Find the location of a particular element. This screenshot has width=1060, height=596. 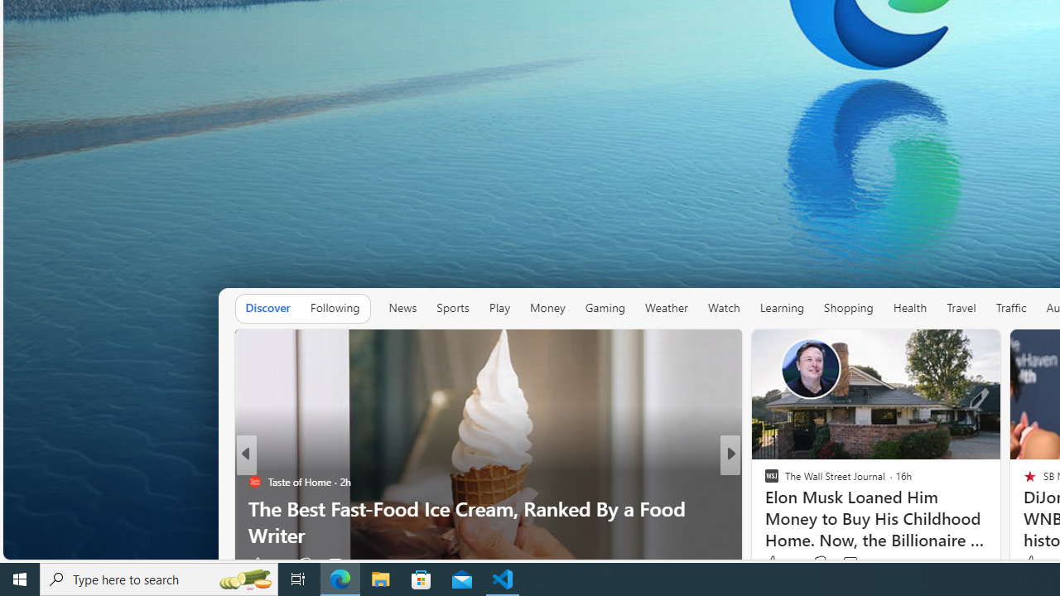

View comments 65 Comment is located at coordinates (853, 564).